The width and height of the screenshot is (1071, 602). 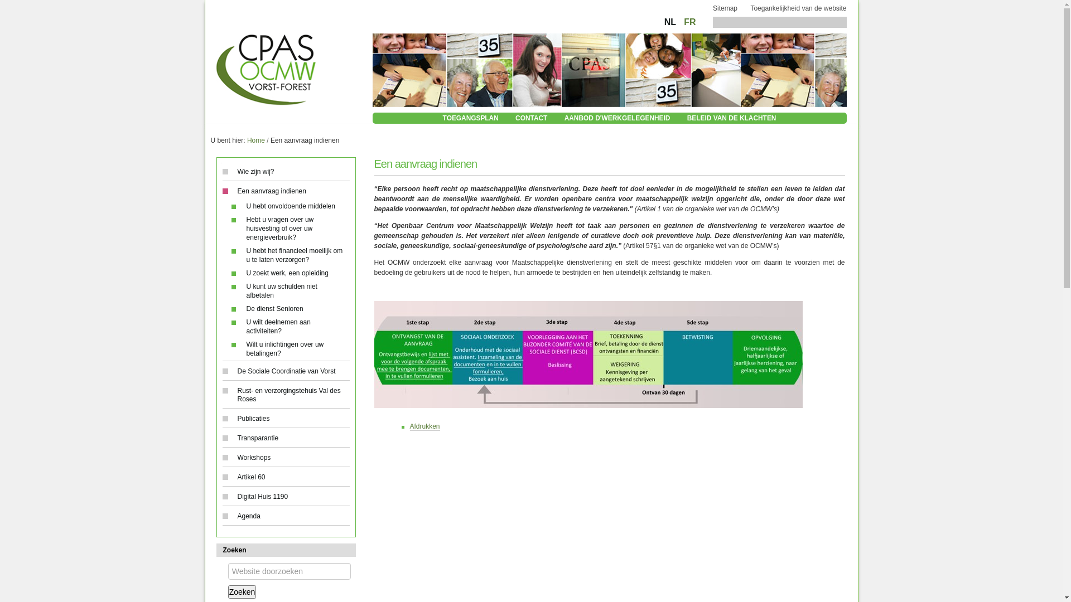 I want to click on Navigatie, so click(x=222, y=167).